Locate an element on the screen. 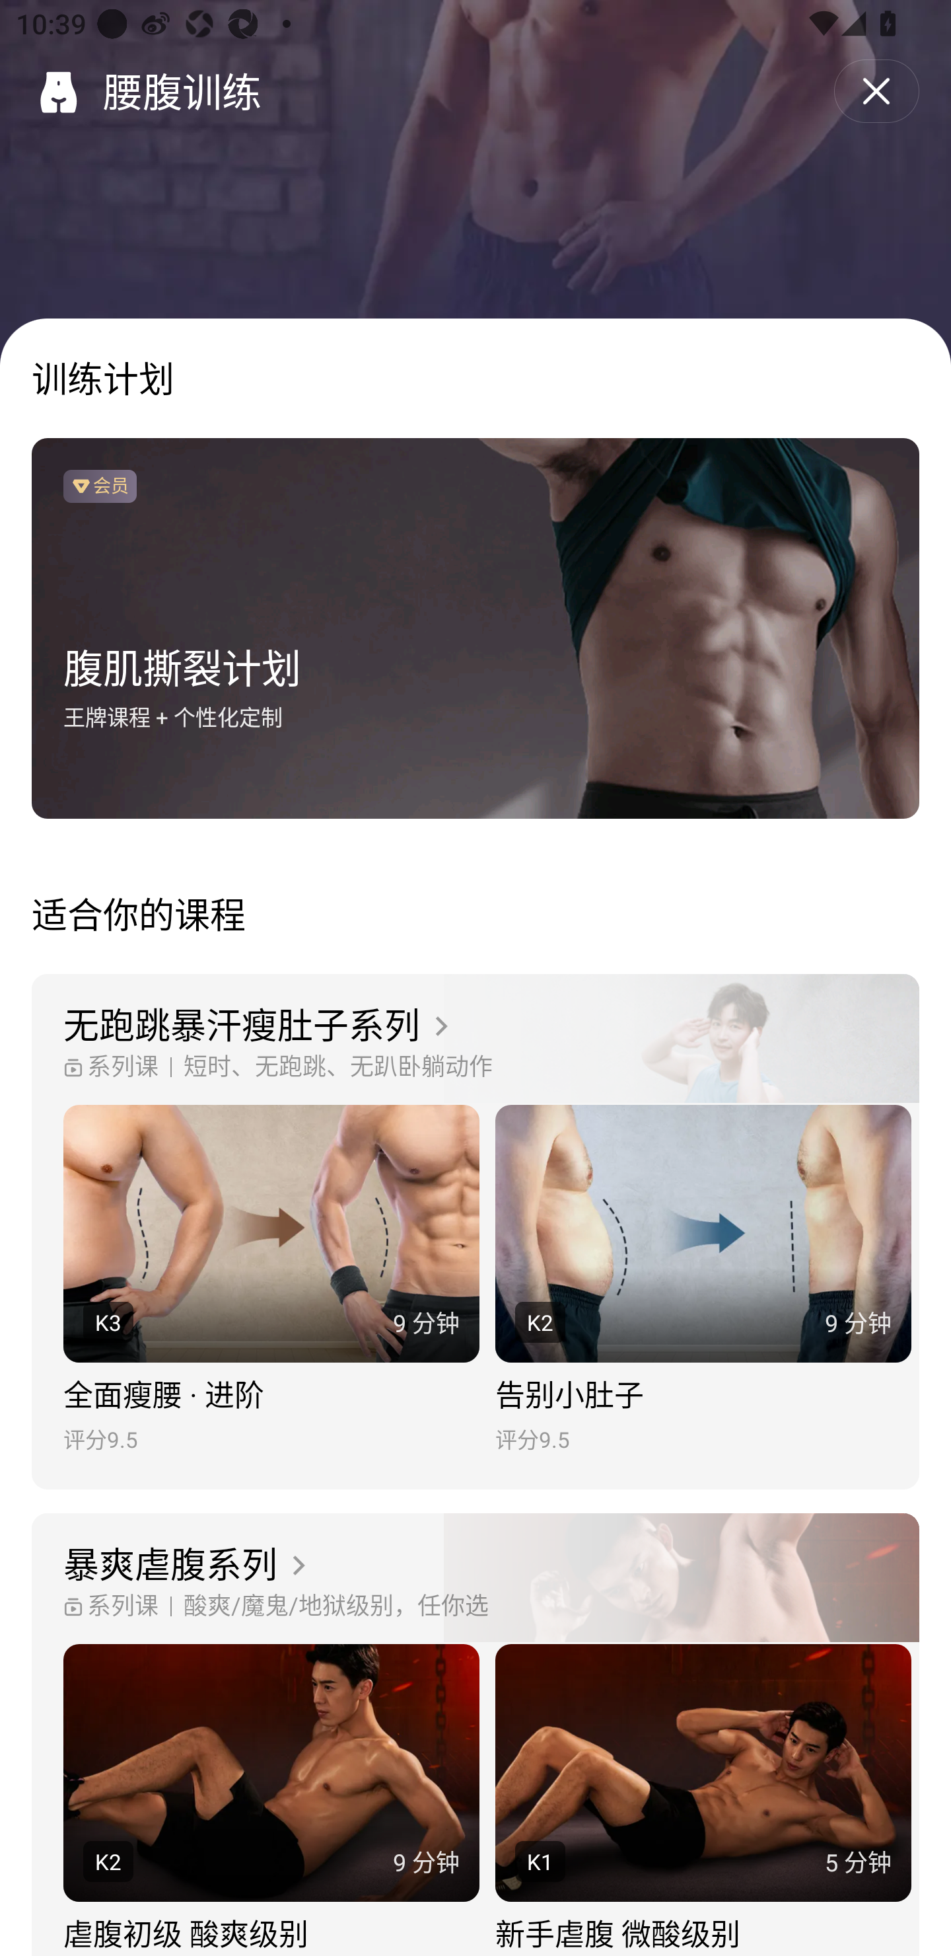  K2 9 分钟 告别小肚子 评分9.5 is located at coordinates (703, 1279).